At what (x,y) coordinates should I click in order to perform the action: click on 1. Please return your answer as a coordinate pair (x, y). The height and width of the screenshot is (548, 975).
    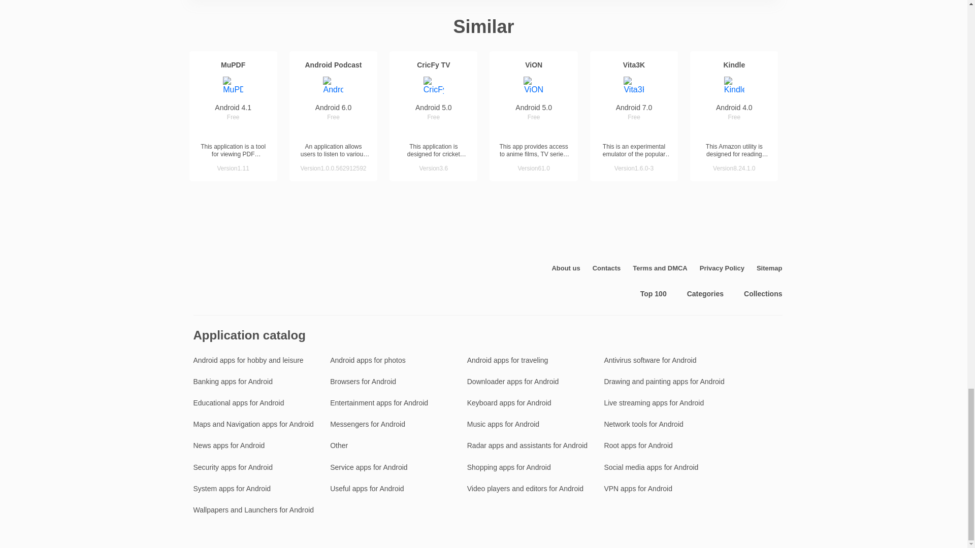
    Looking at the image, I should click on (212, 131).